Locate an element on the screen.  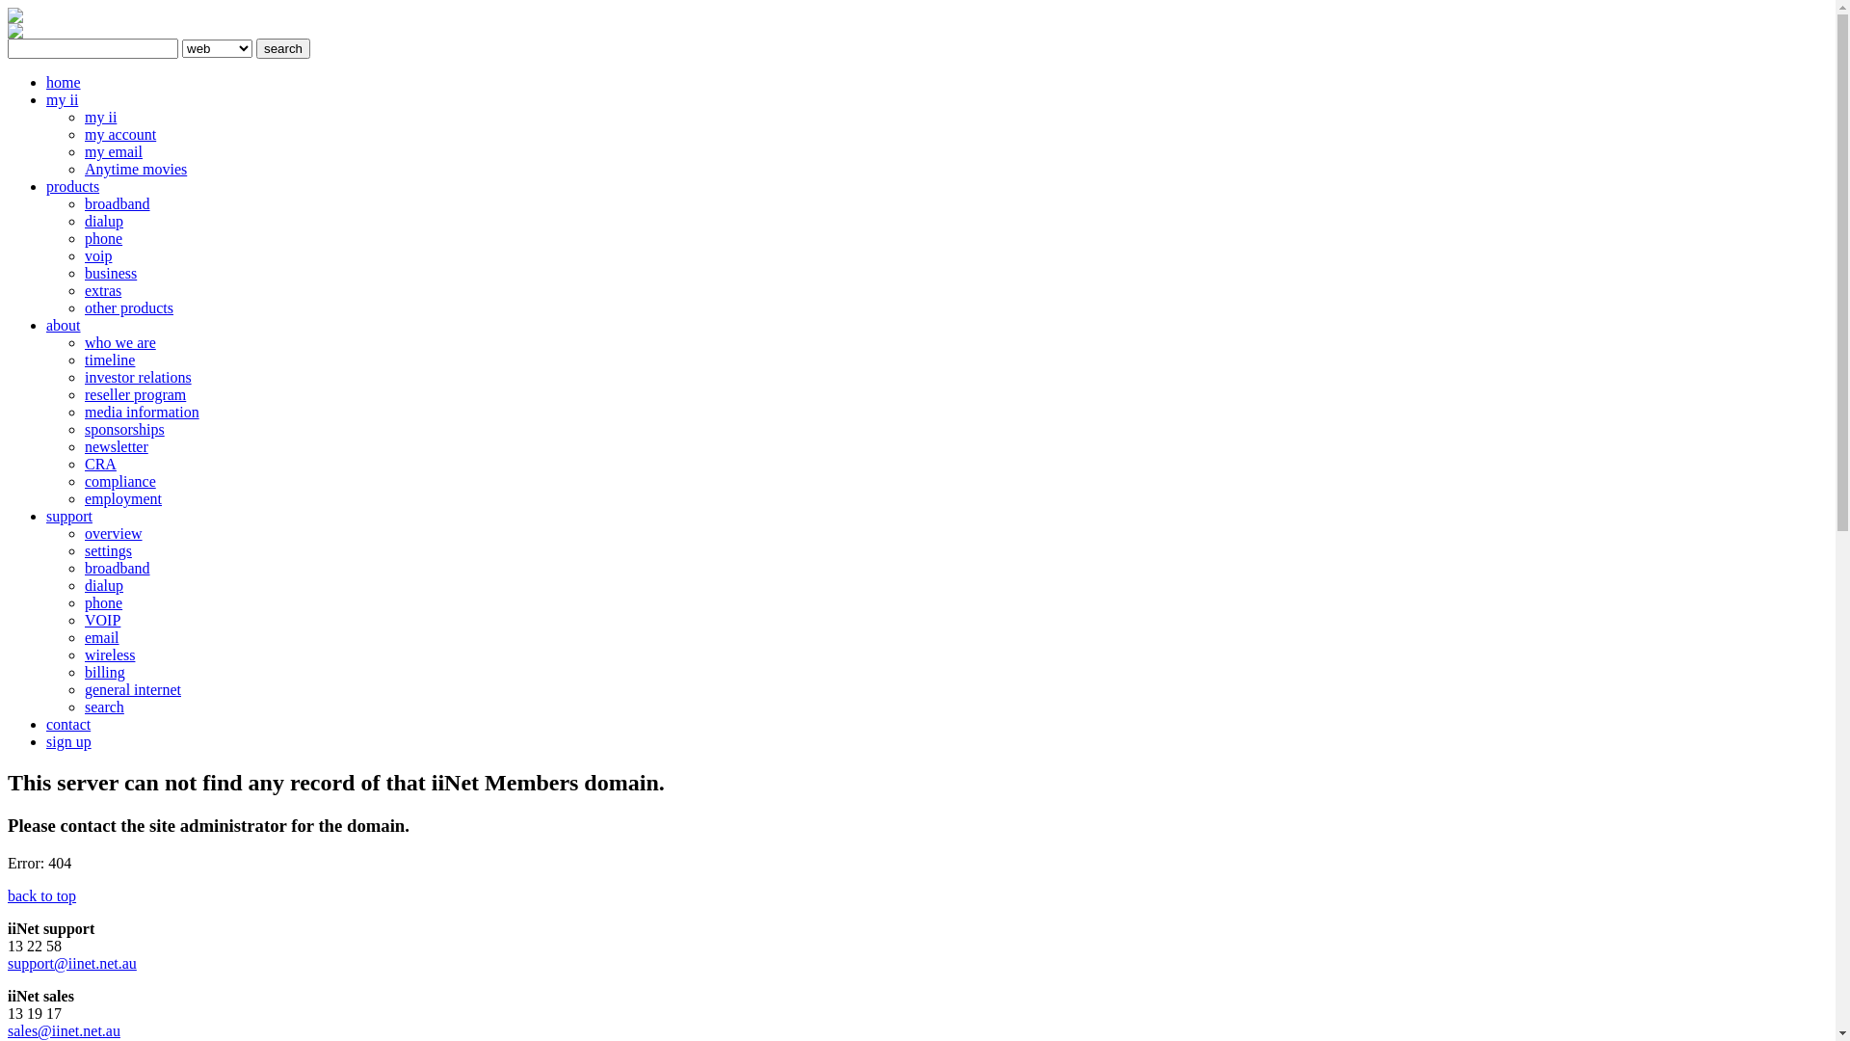
newsletter is located at coordinates (117, 447).